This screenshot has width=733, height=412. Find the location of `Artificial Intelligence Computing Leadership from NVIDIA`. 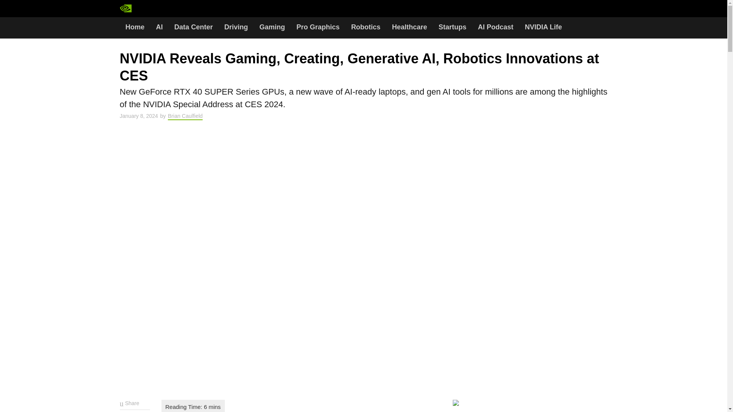

Artificial Intelligence Computing Leadership from NVIDIA is located at coordinates (158, 8).